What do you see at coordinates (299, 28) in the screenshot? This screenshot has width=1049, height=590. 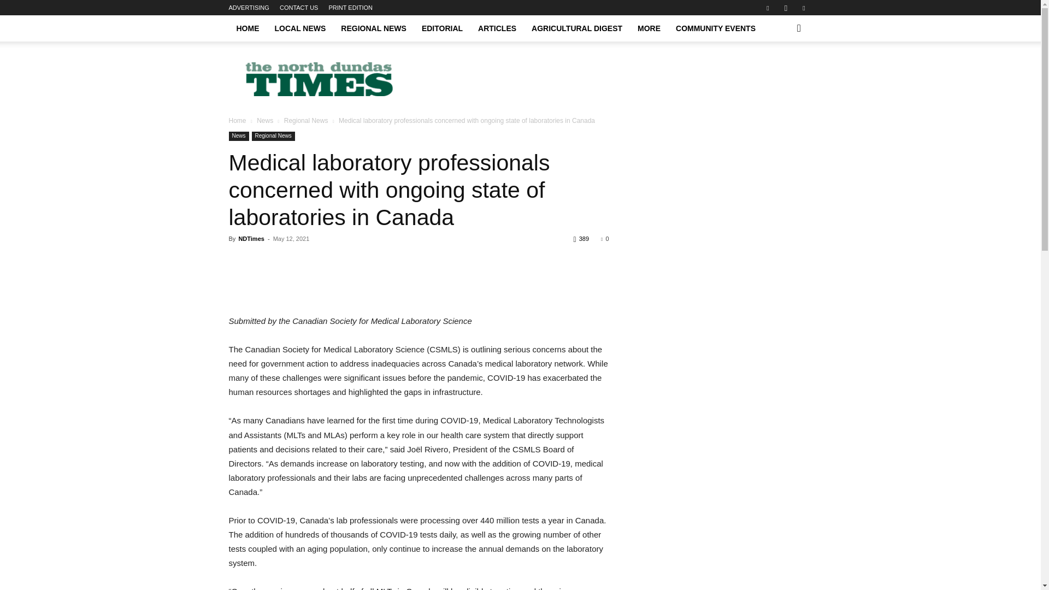 I see `LOCAL NEWS` at bounding box center [299, 28].